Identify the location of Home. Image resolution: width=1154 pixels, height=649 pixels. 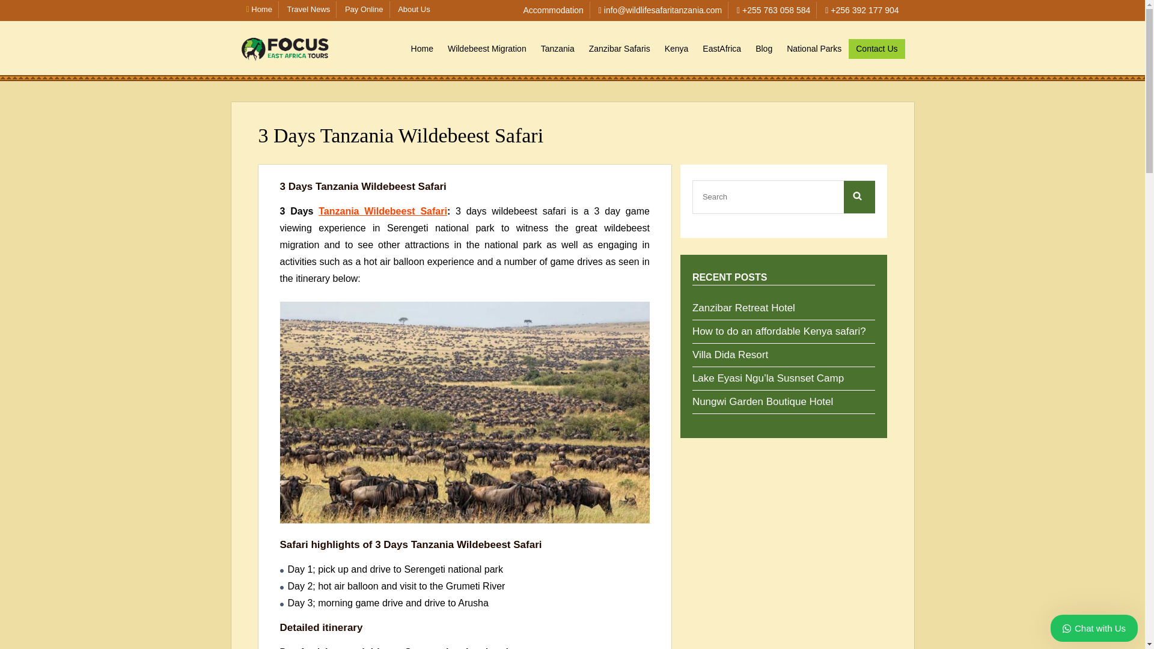
(422, 49).